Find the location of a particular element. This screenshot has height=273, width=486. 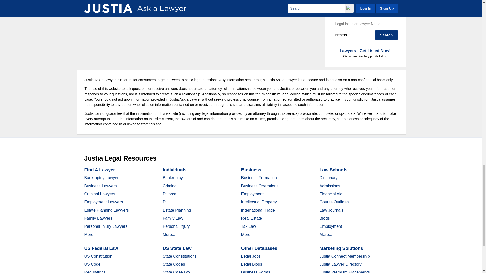

Legal Issue or Lawyer Name is located at coordinates (365, 24).